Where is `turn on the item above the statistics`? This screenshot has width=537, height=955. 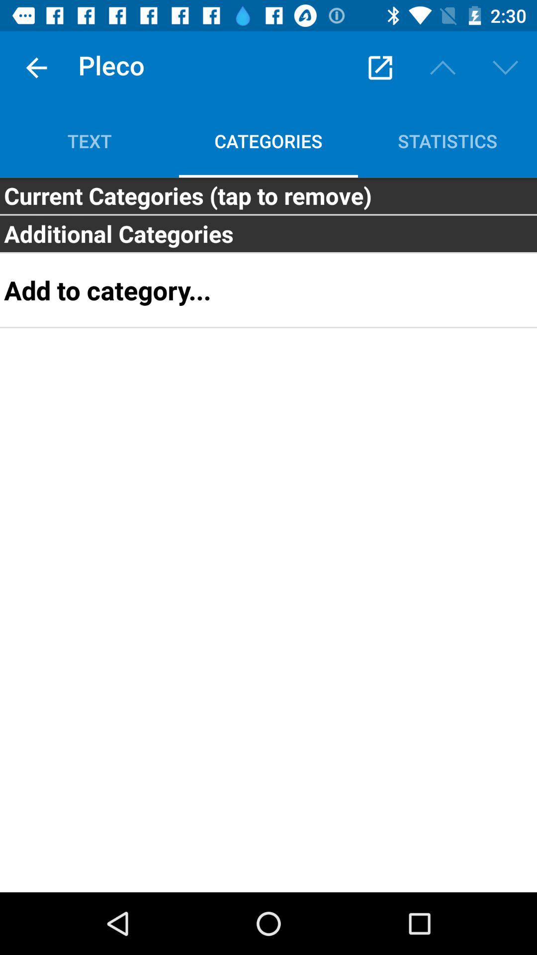 turn on the item above the statistics is located at coordinates (443, 68).